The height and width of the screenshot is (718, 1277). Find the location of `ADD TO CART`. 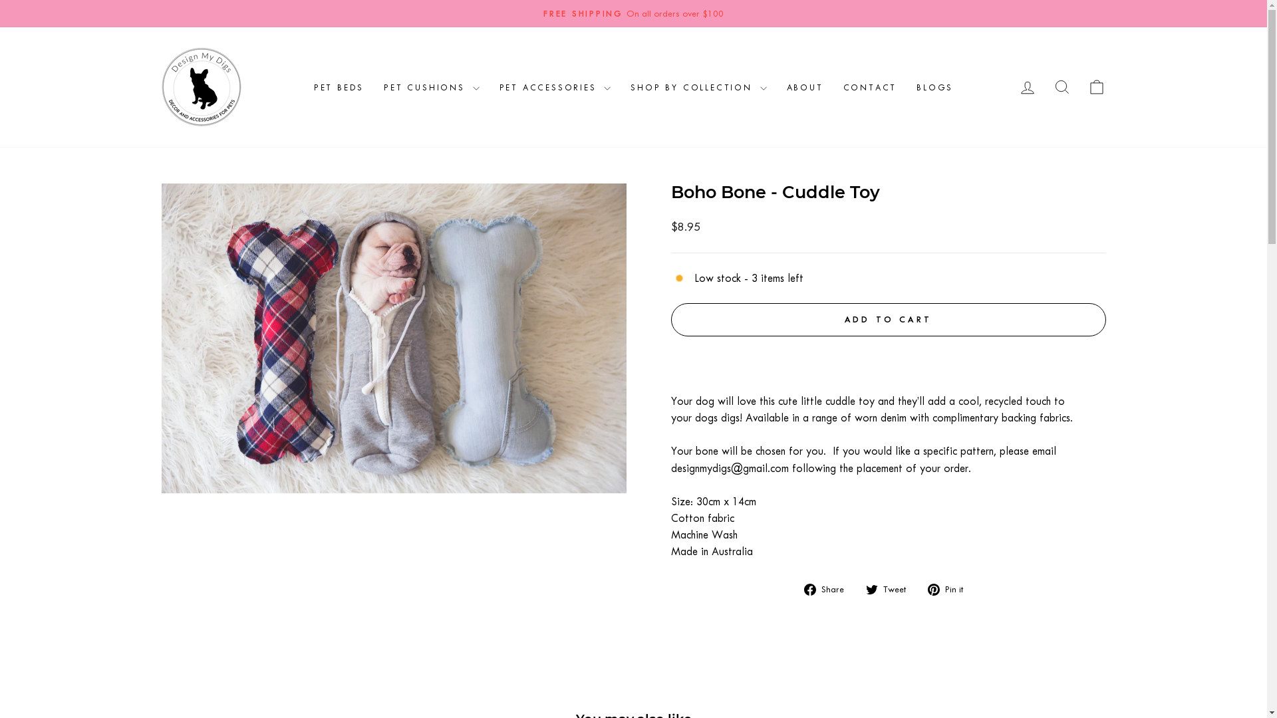

ADD TO CART is located at coordinates (888, 320).